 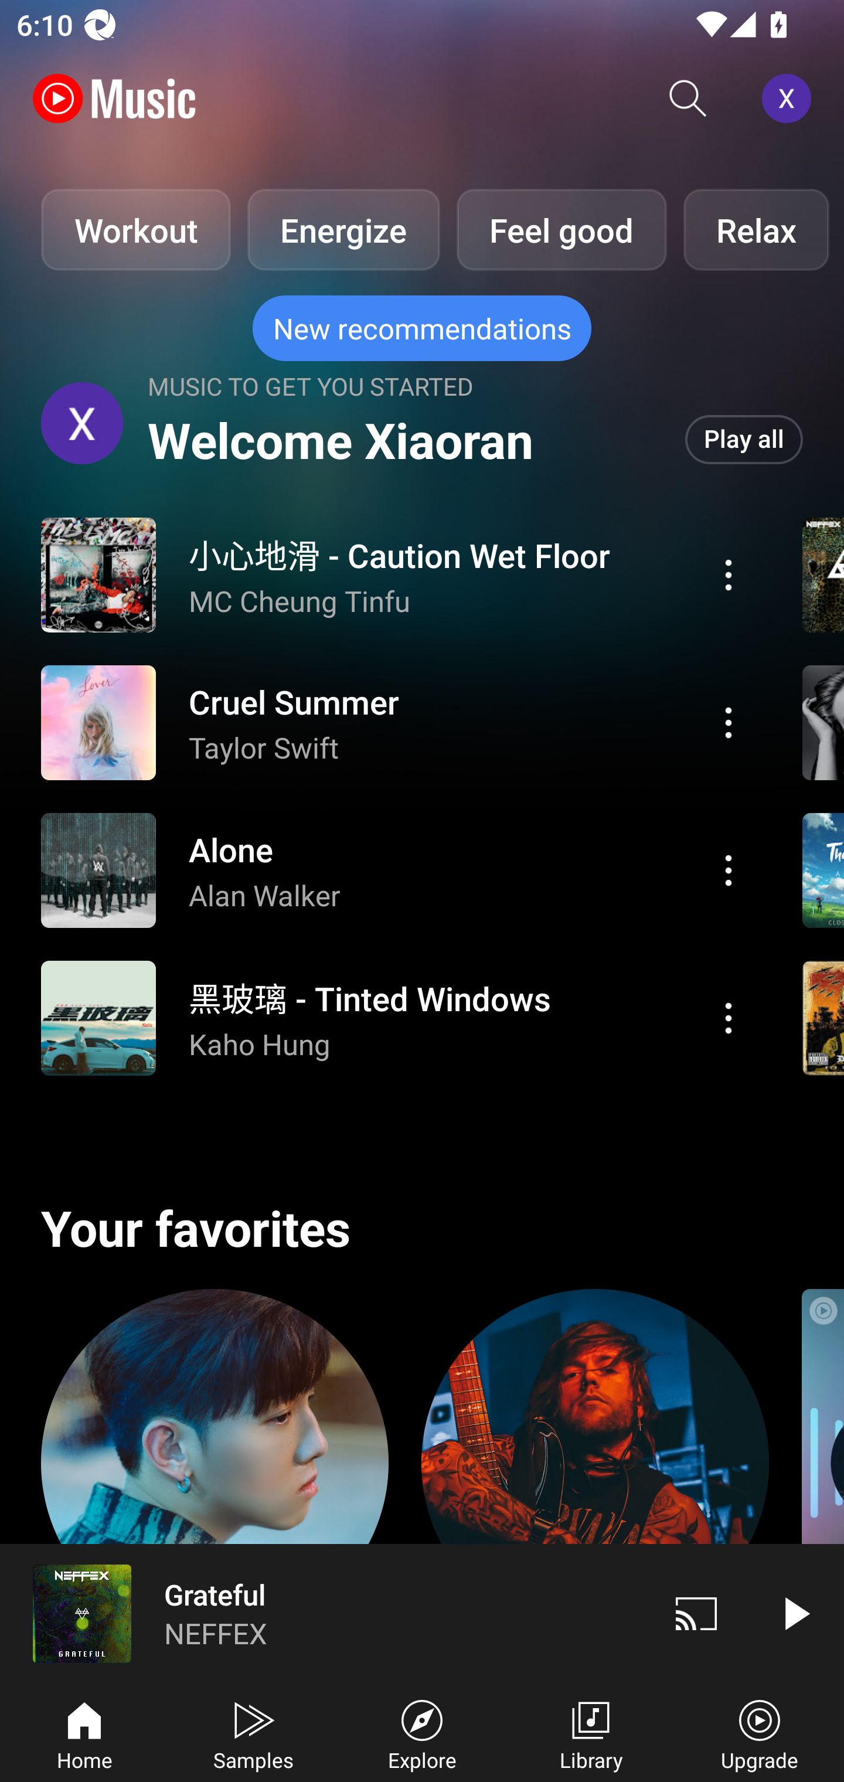 I want to click on Home, so click(x=84, y=1733).